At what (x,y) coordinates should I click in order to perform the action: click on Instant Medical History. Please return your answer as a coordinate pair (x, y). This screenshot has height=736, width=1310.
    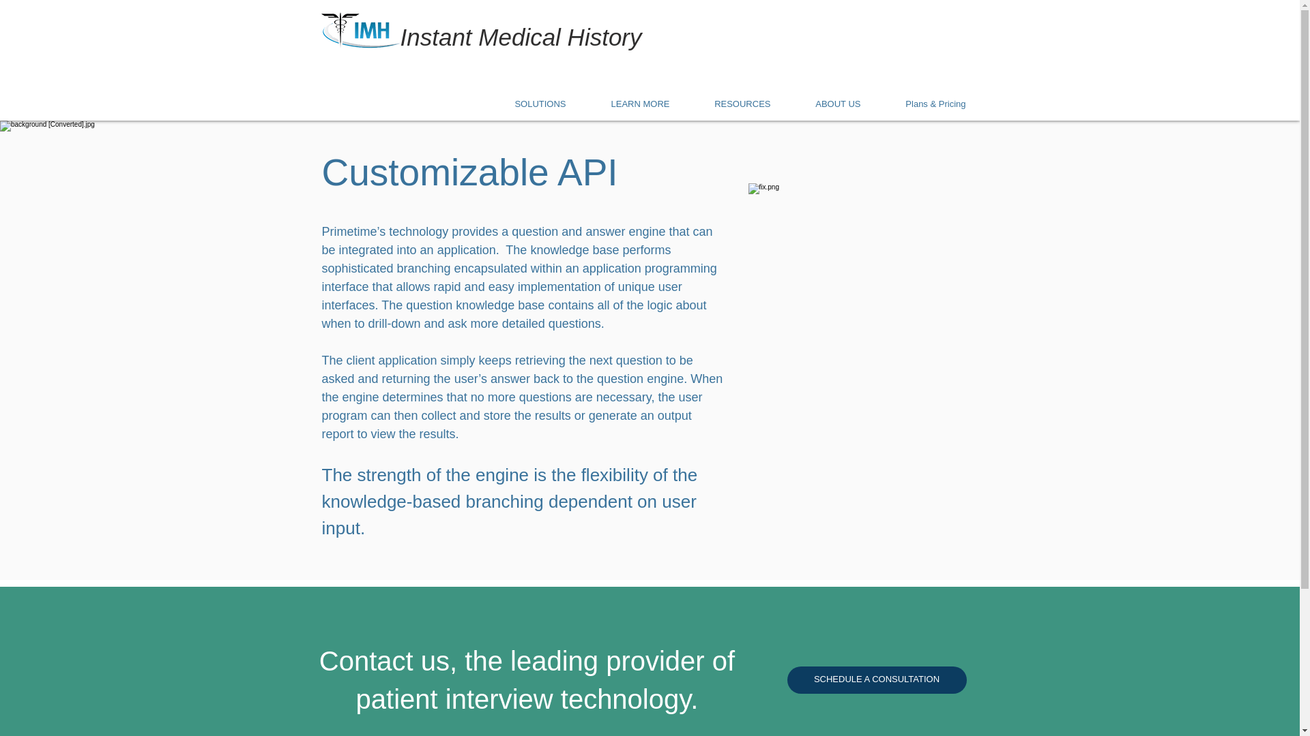
    Looking at the image, I should click on (520, 37).